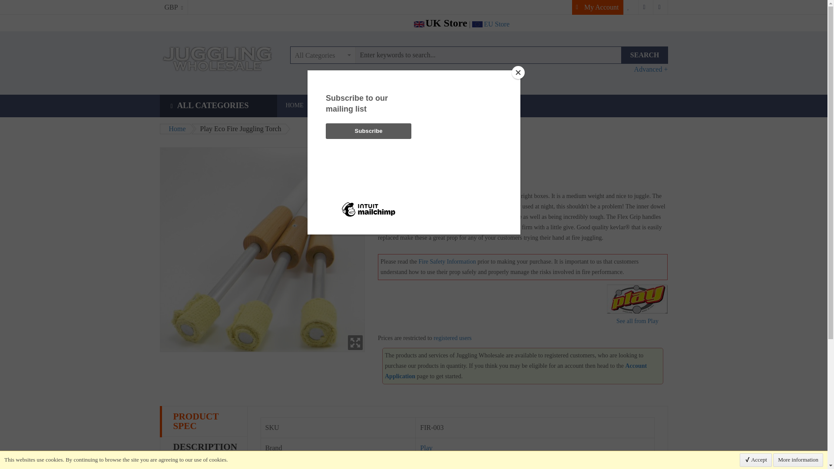  What do you see at coordinates (645, 55) in the screenshot?
I see `Search` at bounding box center [645, 55].